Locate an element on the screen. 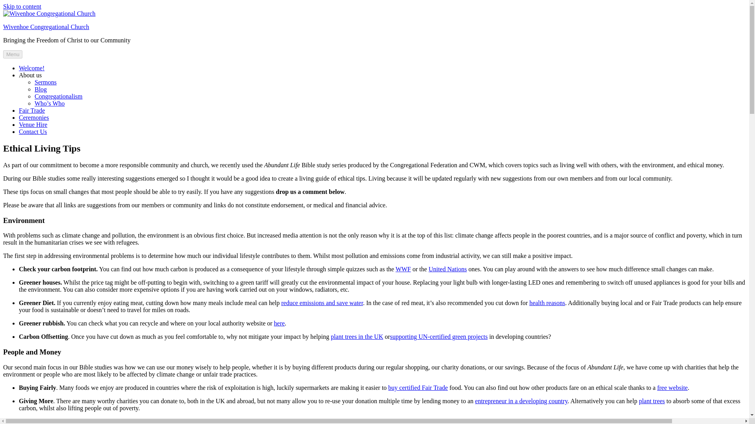 Image resolution: width=755 pixels, height=424 pixels. plant trees is located at coordinates (652, 401).